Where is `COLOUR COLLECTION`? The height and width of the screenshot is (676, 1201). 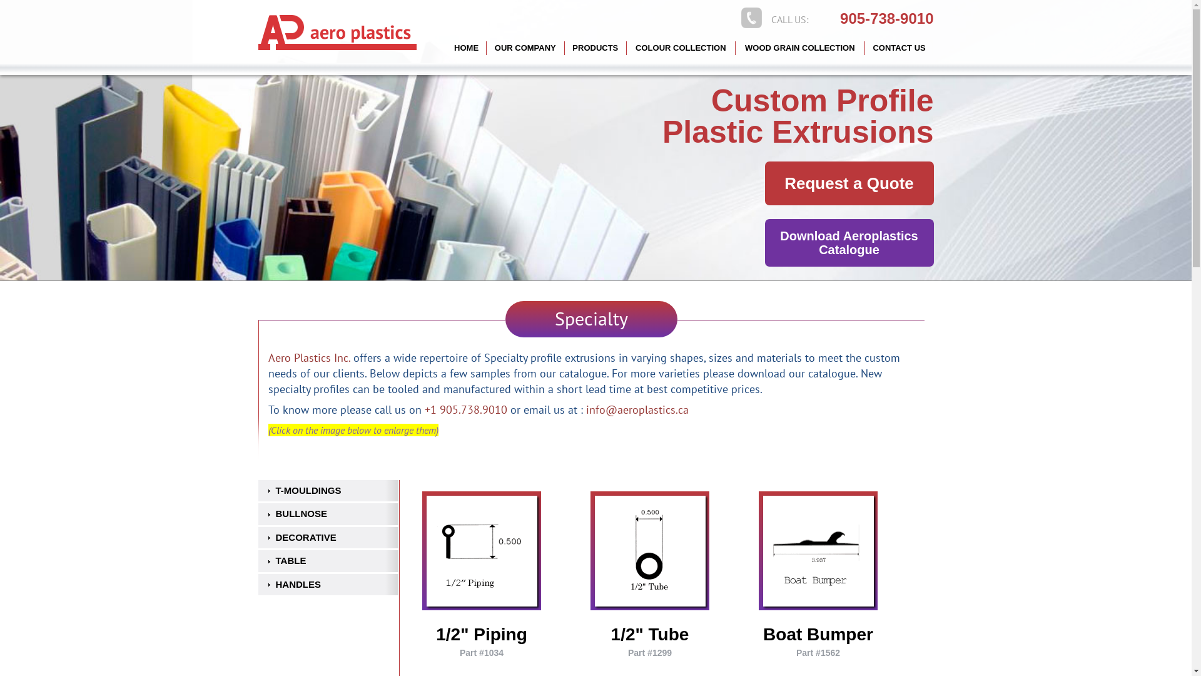
COLOUR COLLECTION is located at coordinates (681, 48).